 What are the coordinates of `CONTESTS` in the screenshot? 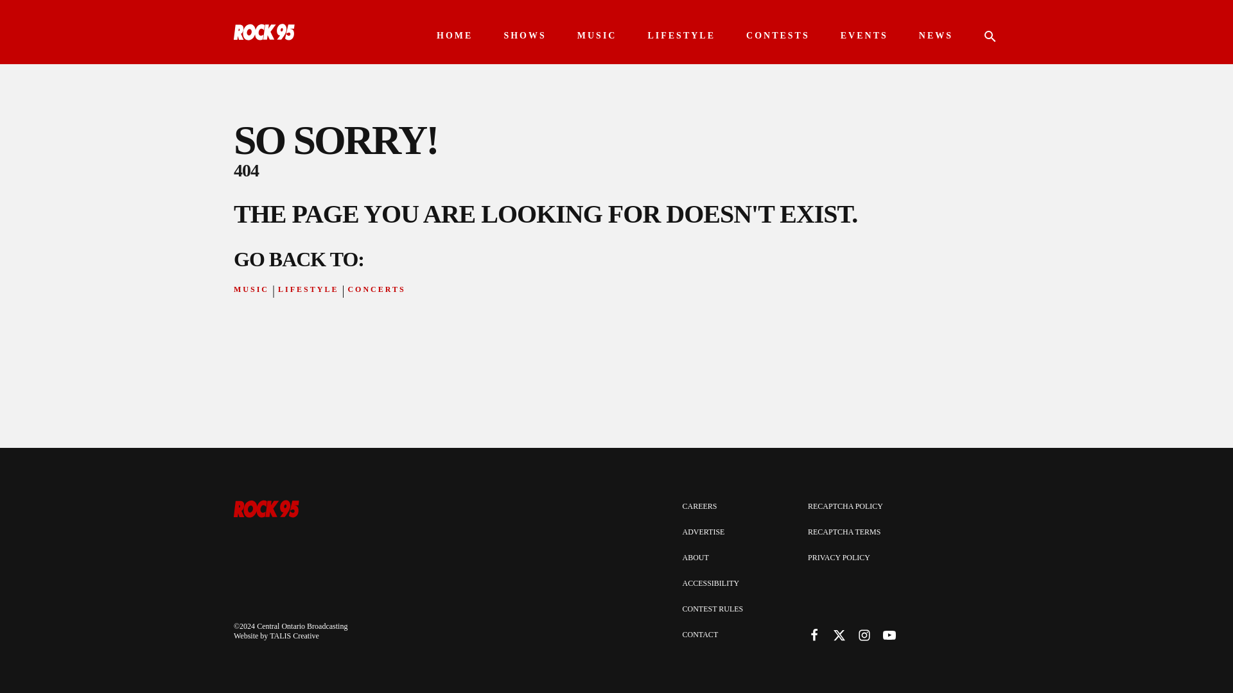 It's located at (778, 36).